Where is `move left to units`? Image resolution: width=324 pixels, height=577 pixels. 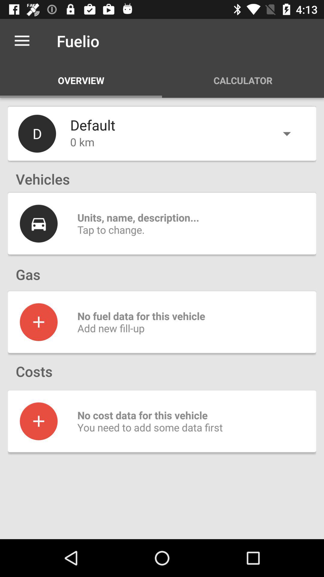
move left to units is located at coordinates (38, 224).